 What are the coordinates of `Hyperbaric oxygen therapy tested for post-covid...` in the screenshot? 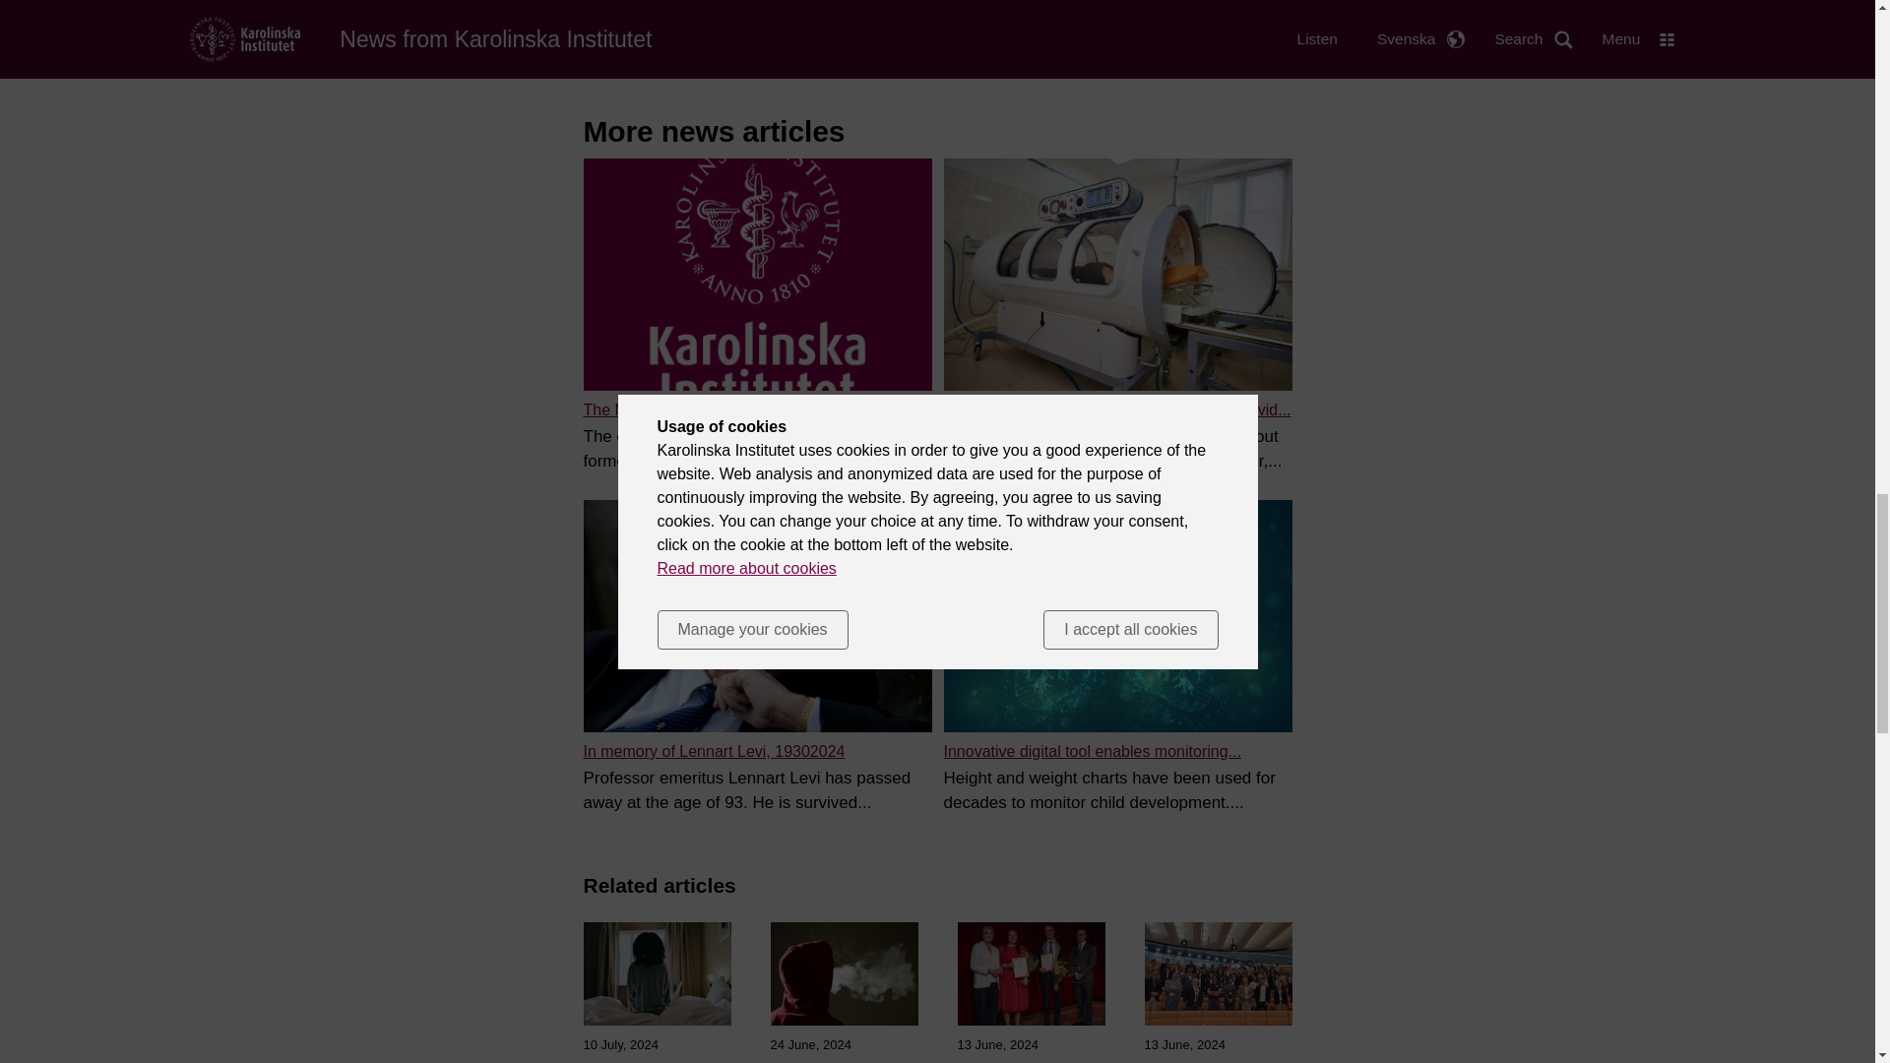 It's located at (1116, 409).